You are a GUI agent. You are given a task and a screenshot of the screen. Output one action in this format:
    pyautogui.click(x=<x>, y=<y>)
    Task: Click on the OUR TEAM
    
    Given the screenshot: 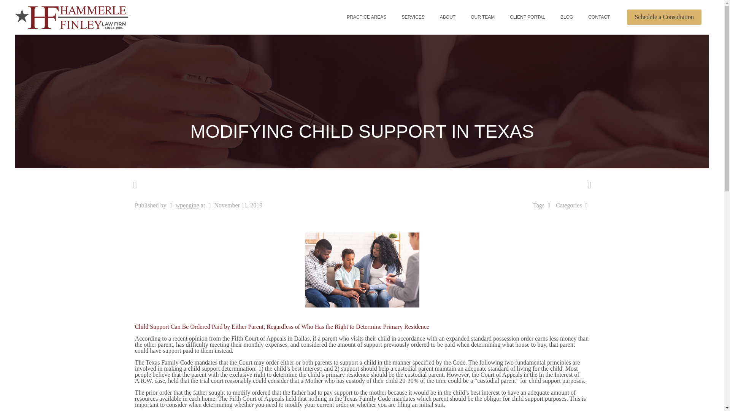 What is the action you would take?
    pyautogui.click(x=482, y=17)
    